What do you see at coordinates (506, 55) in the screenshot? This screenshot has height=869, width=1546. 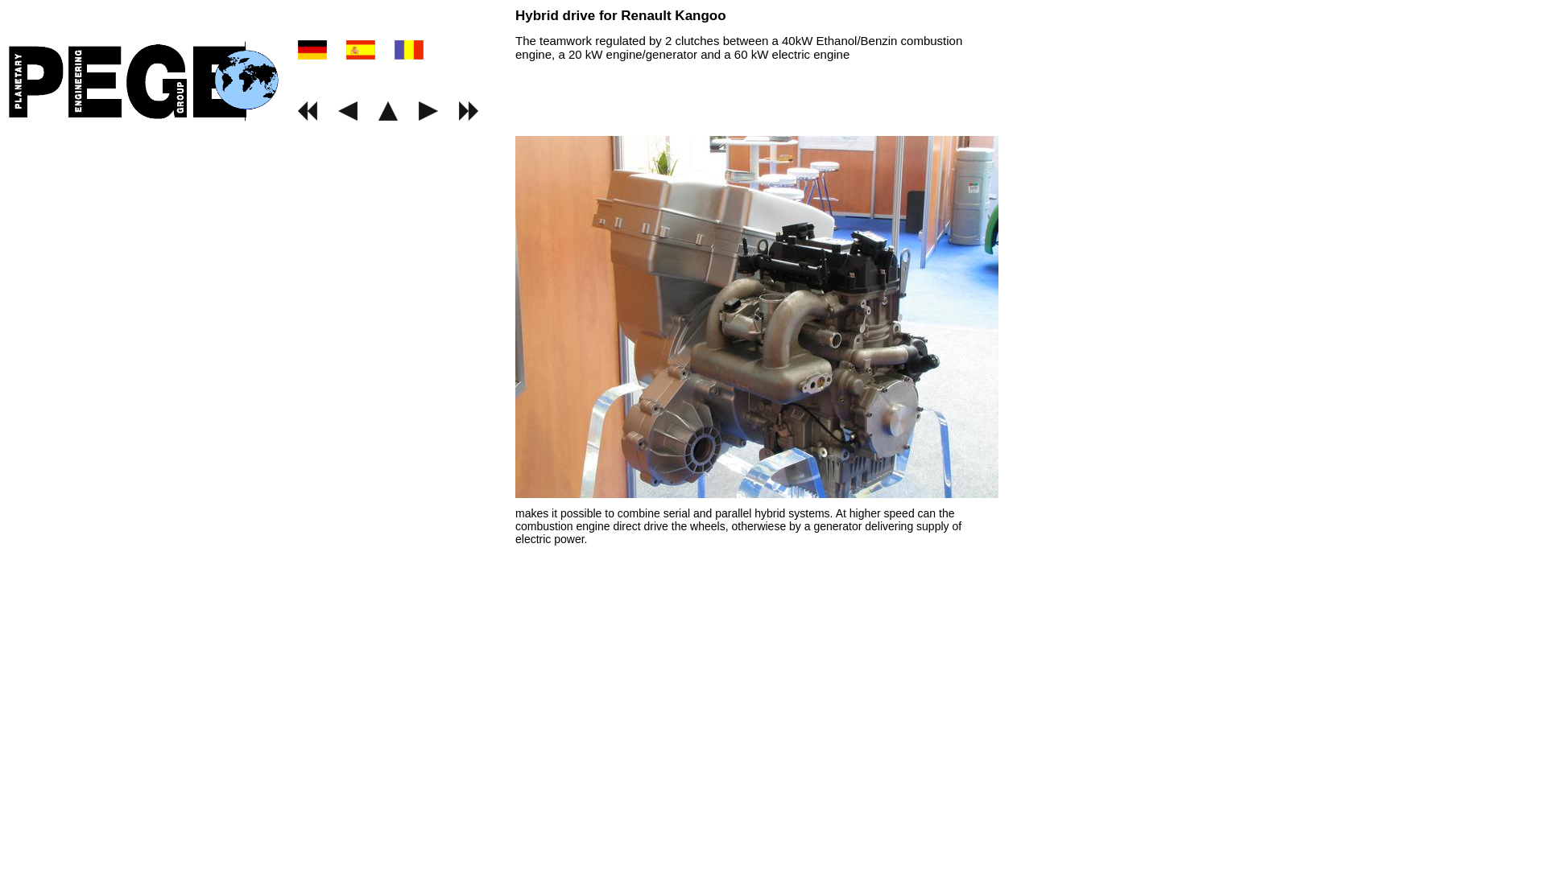 I see `German` at bounding box center [506, 55].